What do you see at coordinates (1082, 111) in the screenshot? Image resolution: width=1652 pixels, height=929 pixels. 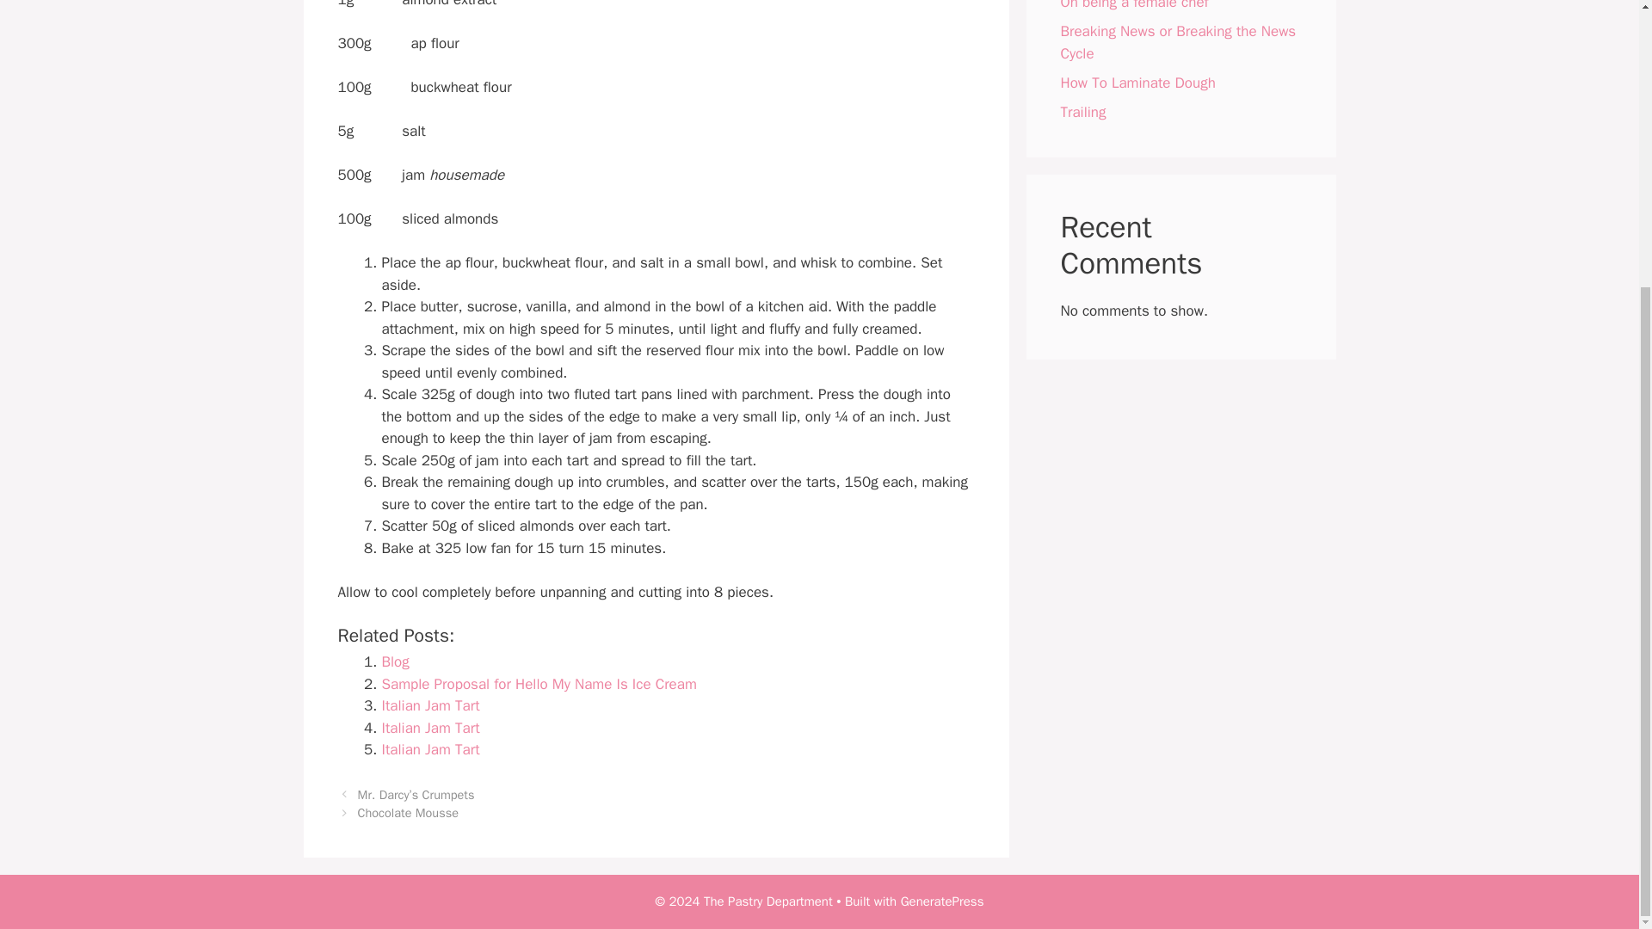 I see `Trailing` at bounding box center [1082, 111].